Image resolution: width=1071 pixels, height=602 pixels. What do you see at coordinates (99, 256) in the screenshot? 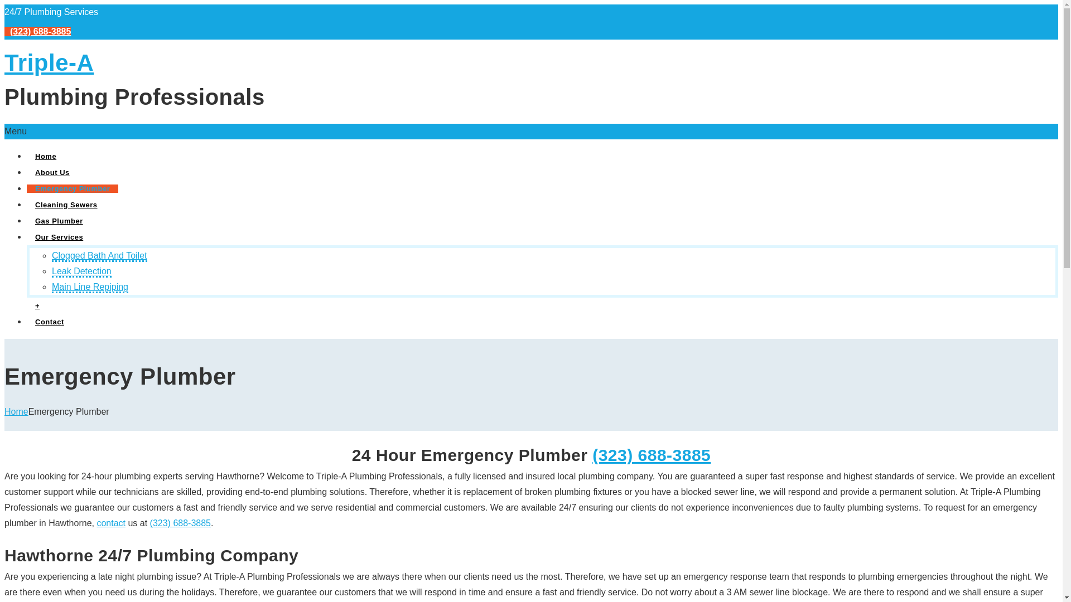
I see `Clogged Bath And Toilet` at bounding box center [99, 256].